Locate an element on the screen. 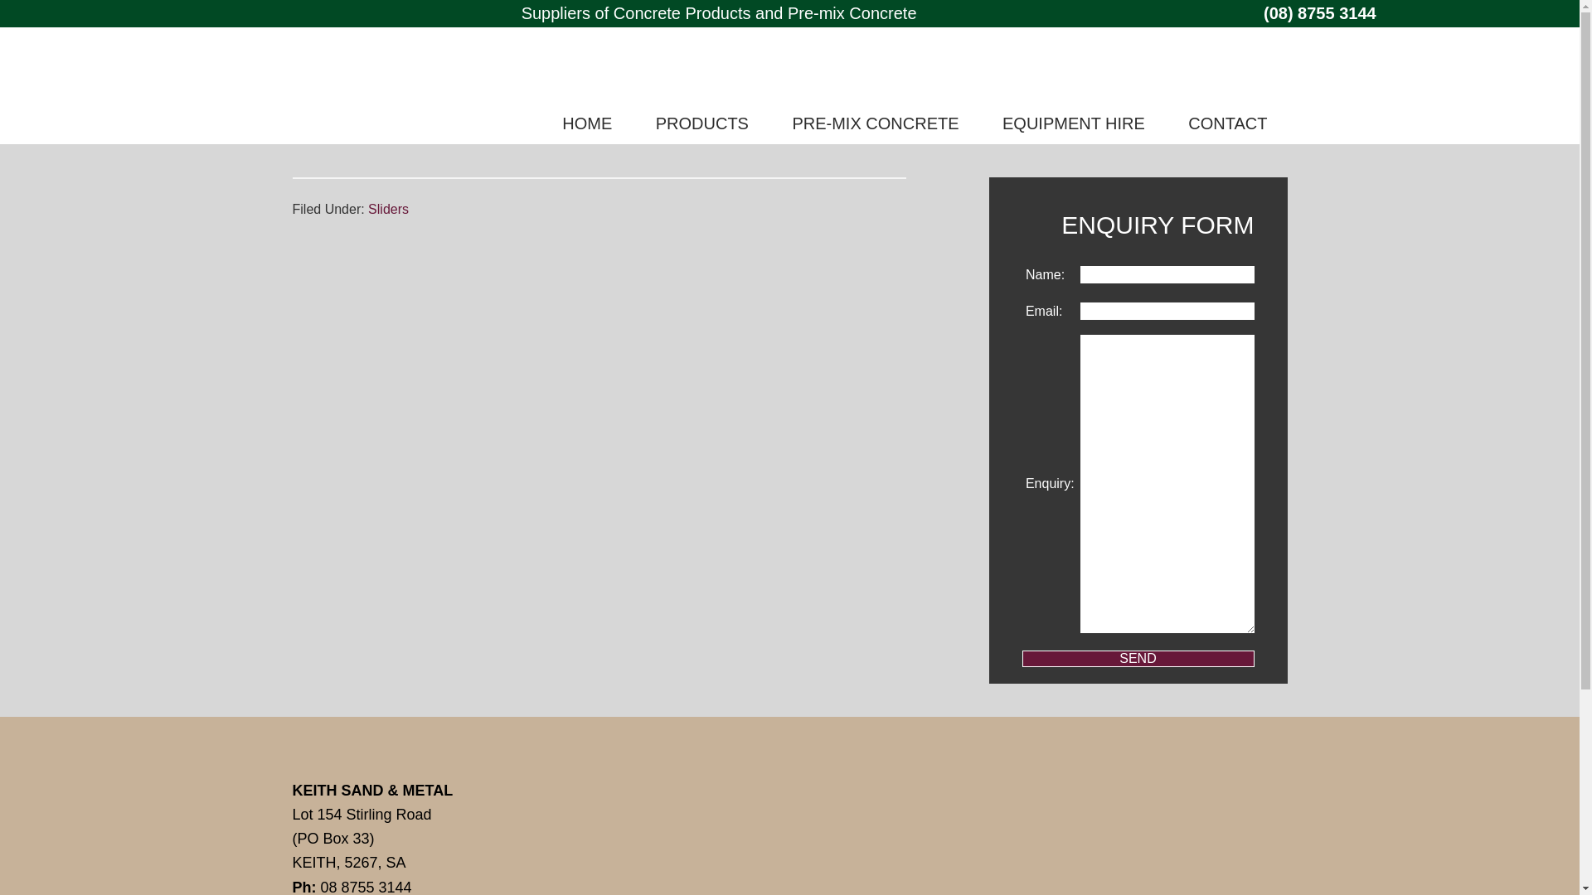 Image resolution: width=1592 pixels, height=895 pixels. HOME is located at coordinates (587, 123).